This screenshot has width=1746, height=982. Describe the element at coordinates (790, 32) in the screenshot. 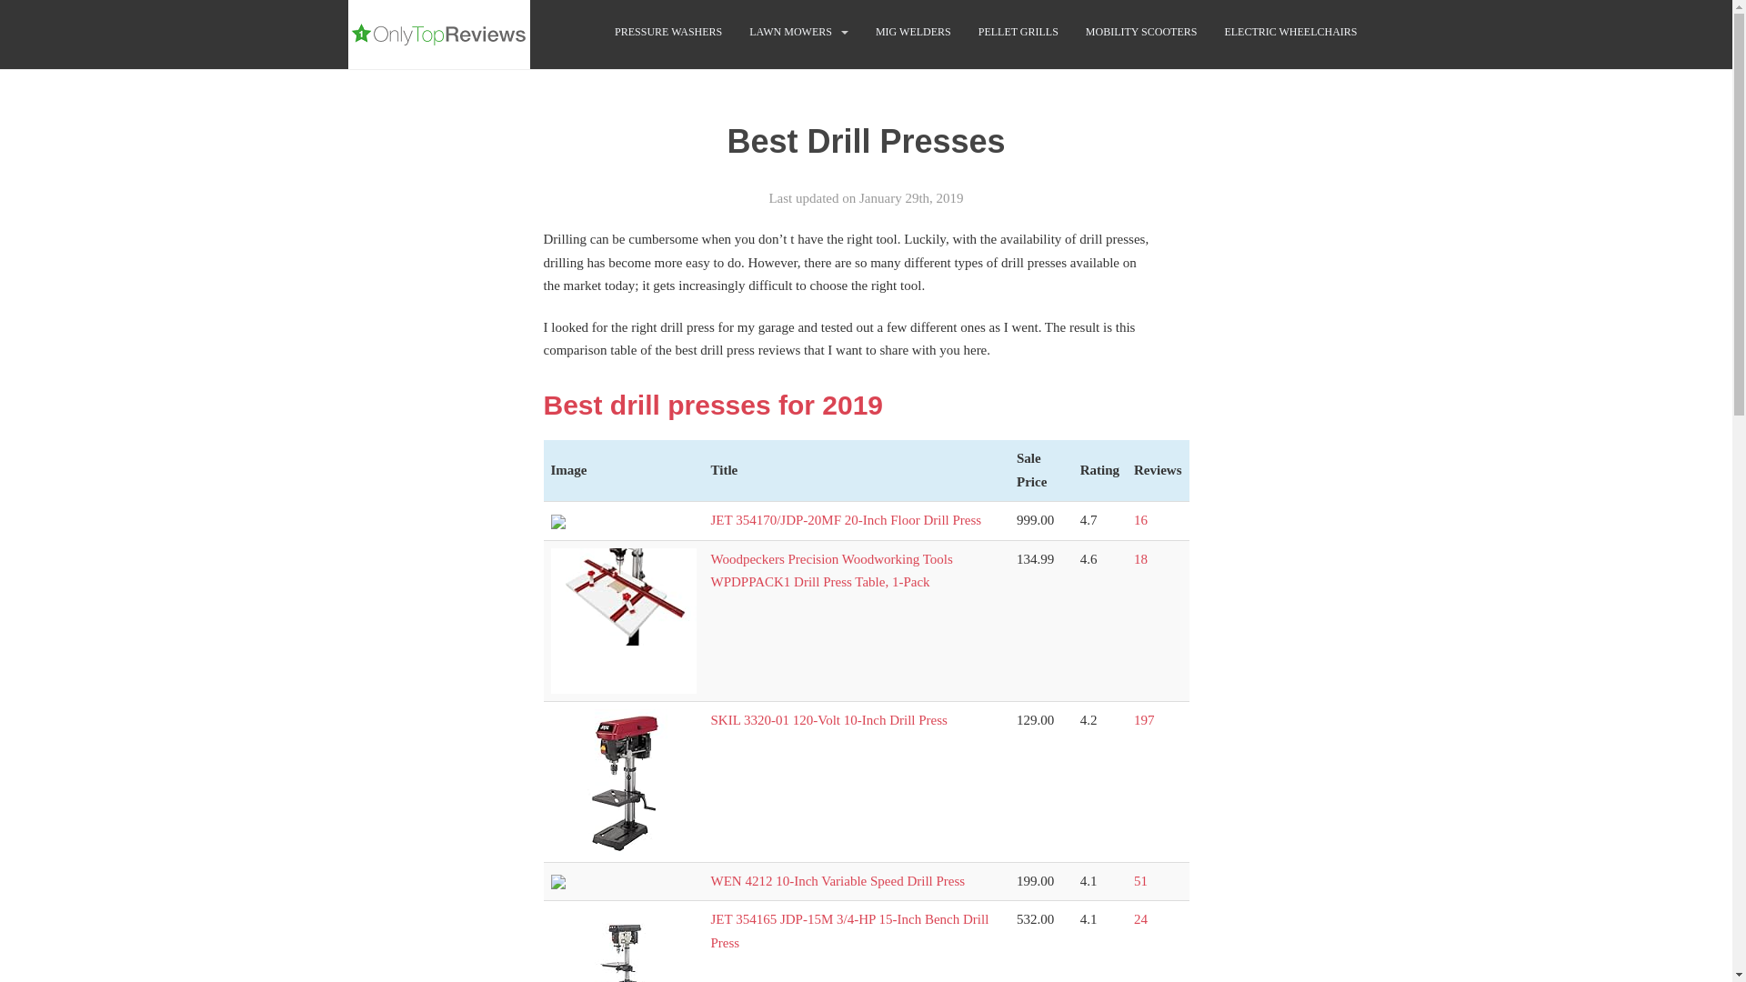

I see `LAWN MOWERS` at that location.